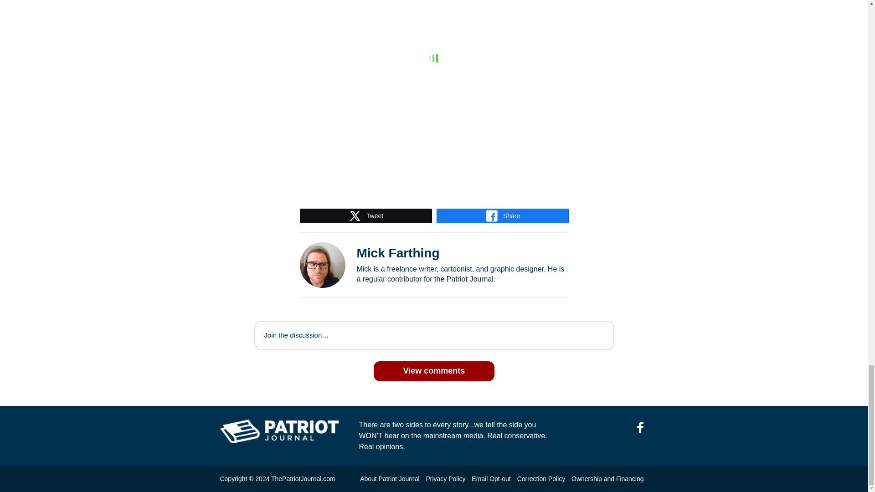 This screenshot has height=492, width=875. I want to click on Email Opt-out, so click(490, 479).